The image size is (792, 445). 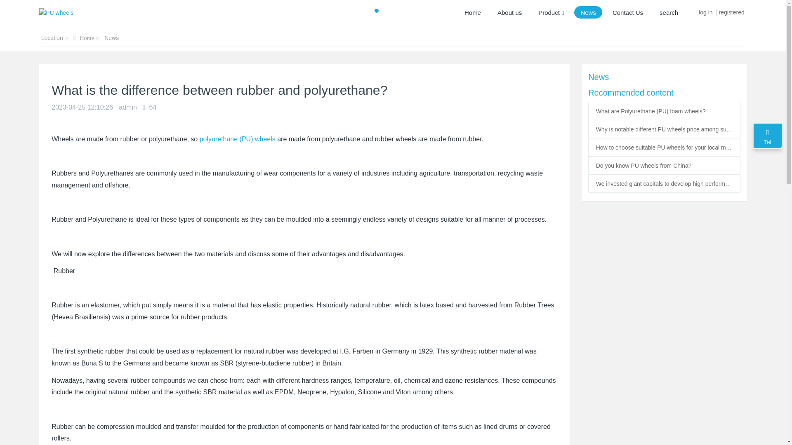 What do you see at coordinates (731, 10) in the screenshot?
I see `registered` at bounding box center [731, 10].